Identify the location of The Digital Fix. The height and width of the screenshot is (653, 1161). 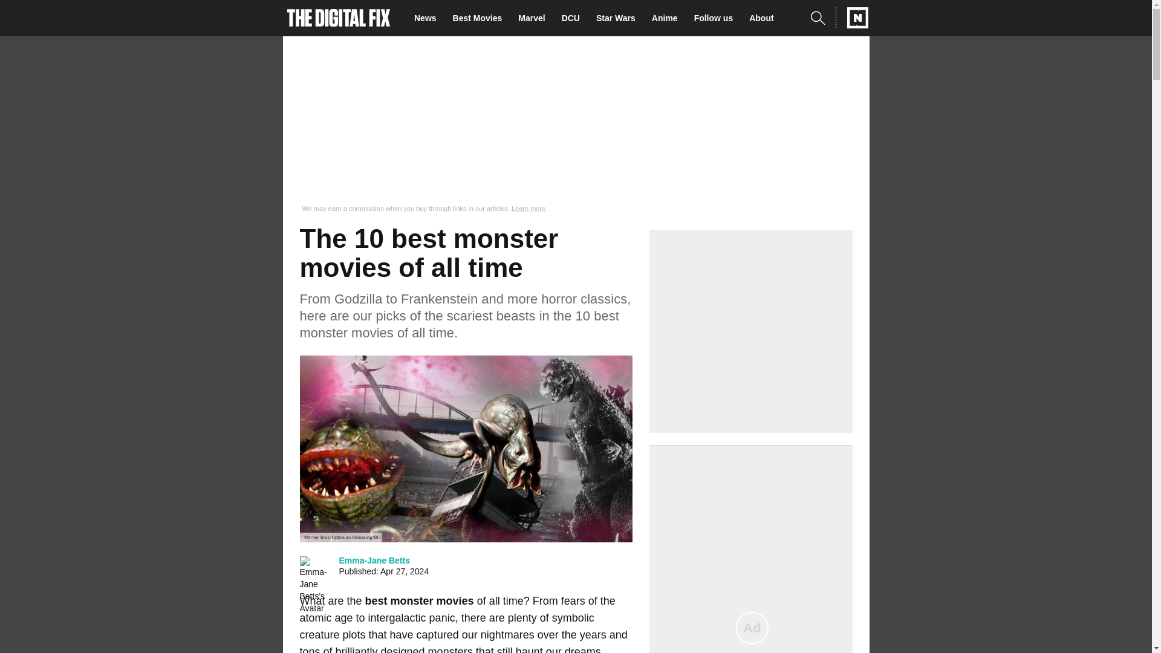
(339, 18).